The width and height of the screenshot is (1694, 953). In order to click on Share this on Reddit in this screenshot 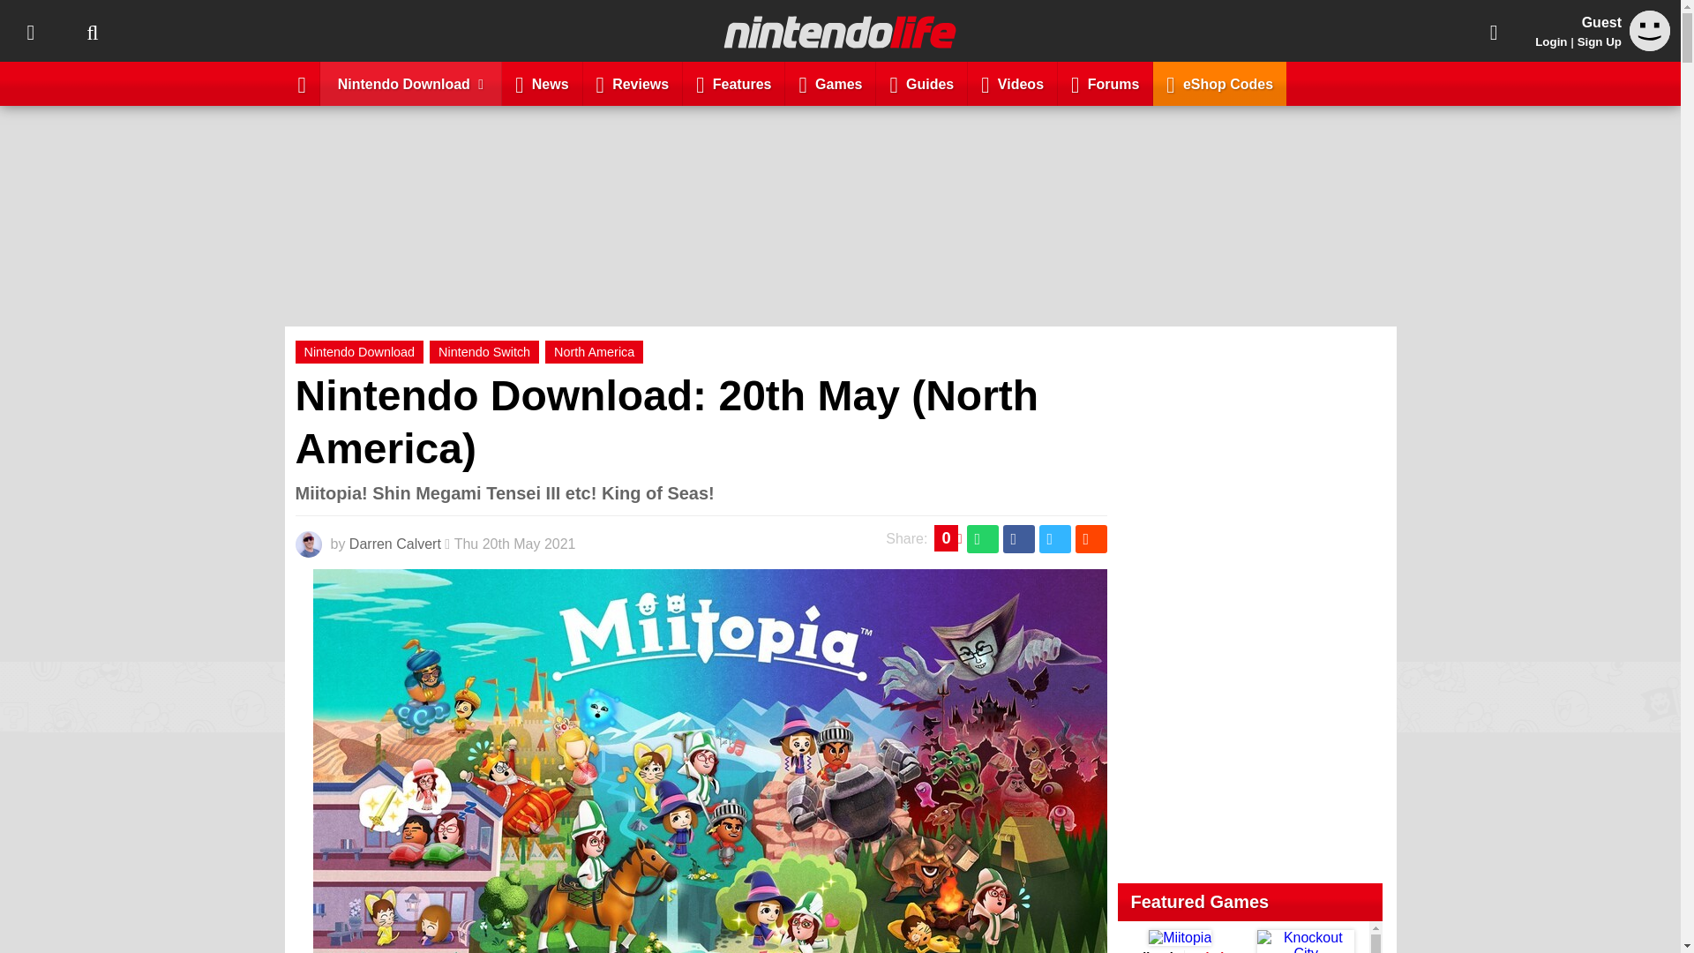, I will do `click(1090, 539)`.